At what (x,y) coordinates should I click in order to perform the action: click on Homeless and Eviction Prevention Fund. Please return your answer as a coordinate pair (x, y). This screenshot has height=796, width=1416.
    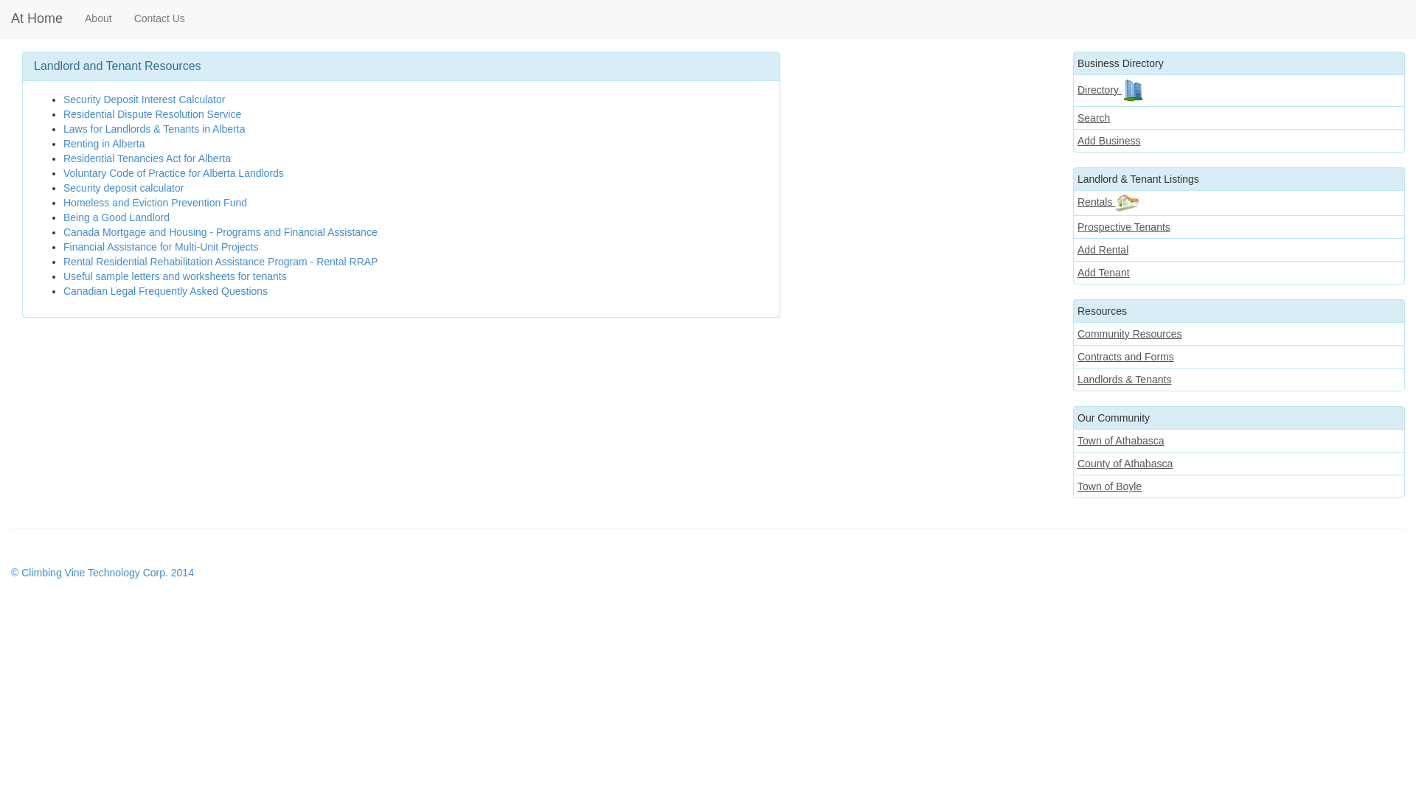
    Looking at the image, I should click on (155, 203).